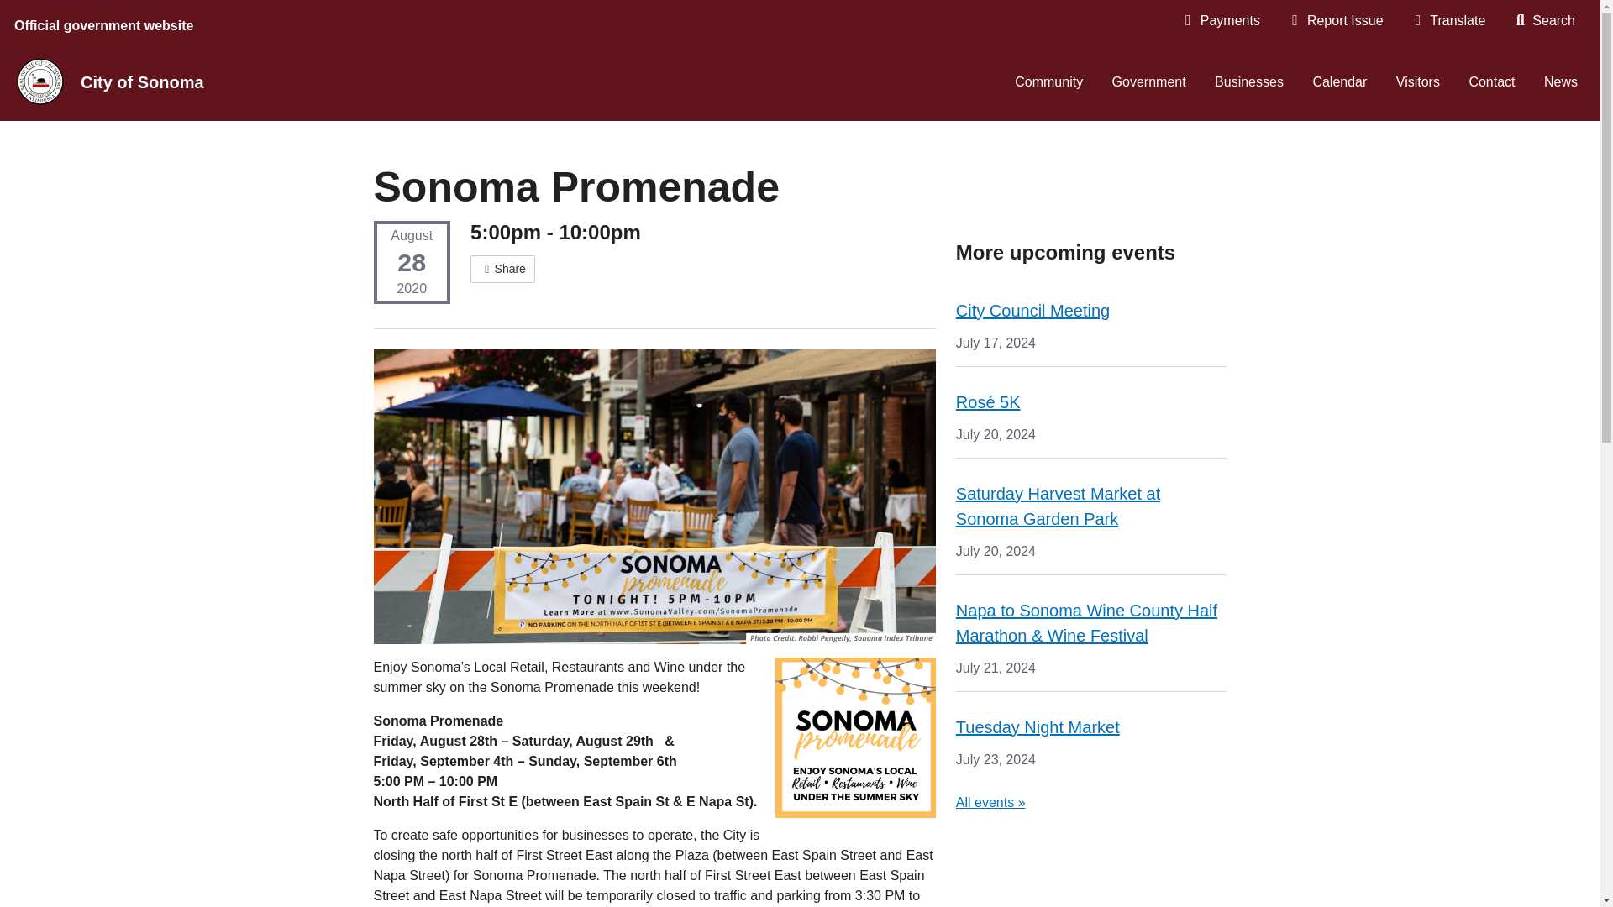 Image resolution: width=1613 pixels, height=907 pixels. I want to click on Contact, so click(1492, 82).